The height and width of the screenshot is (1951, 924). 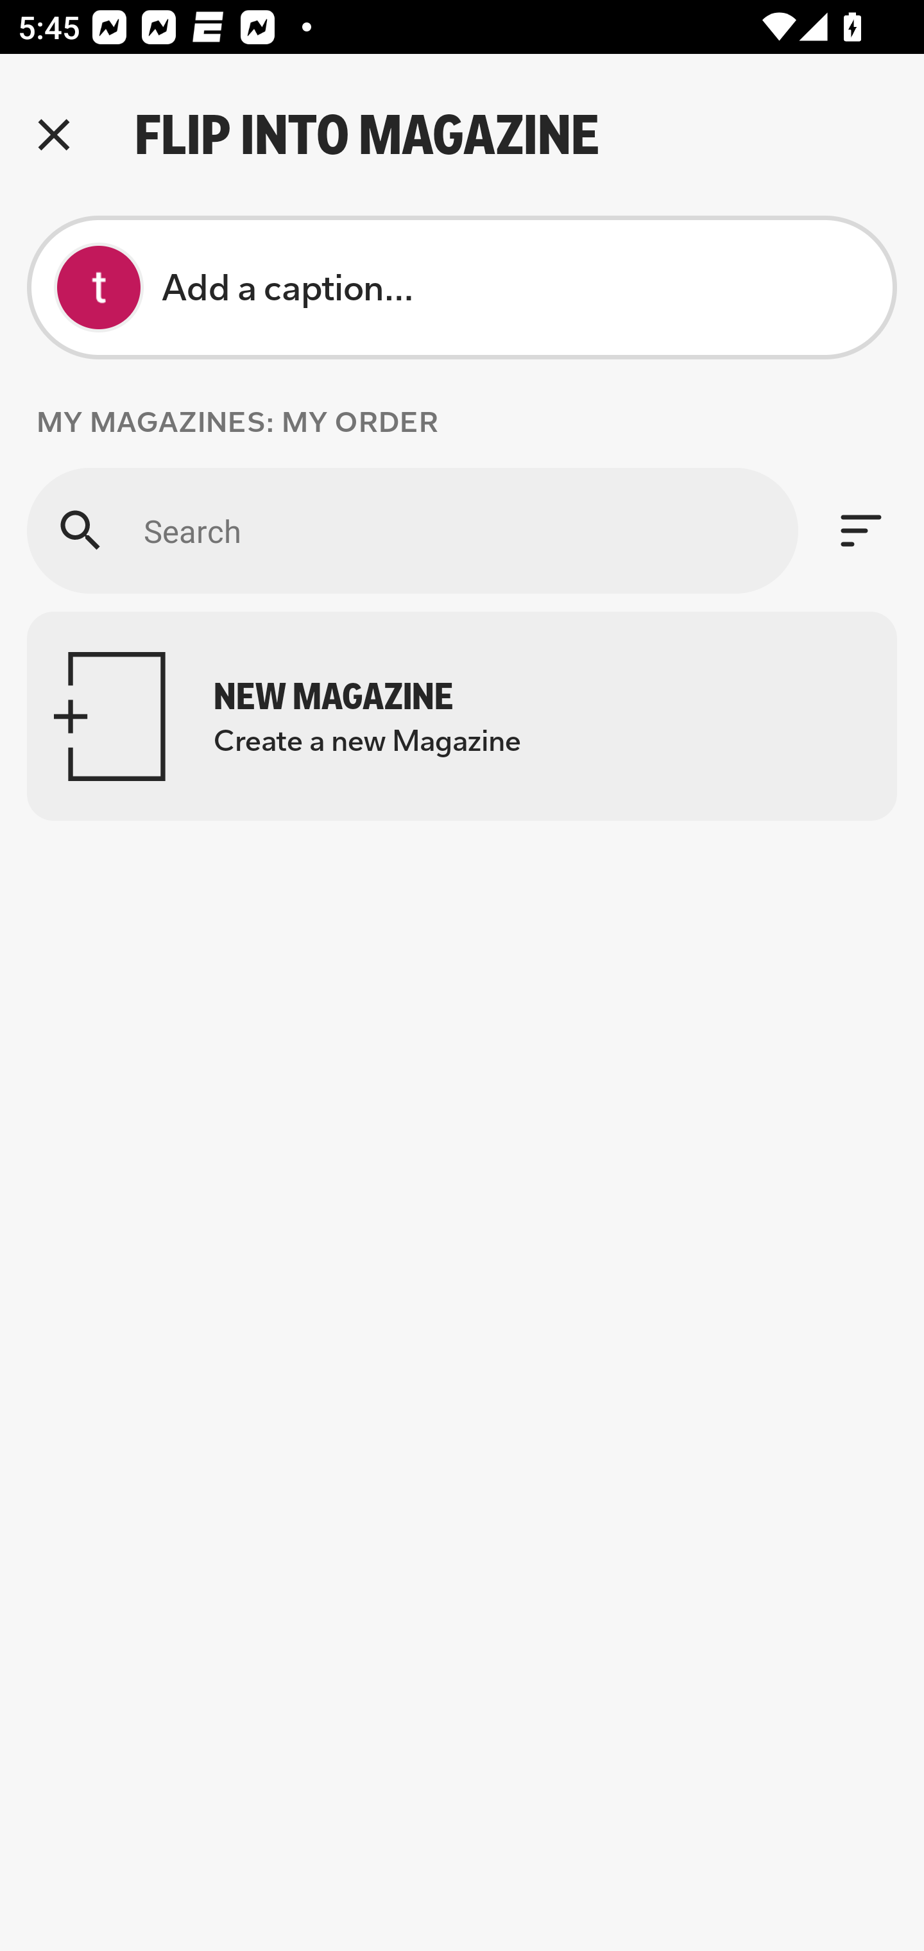 I want to click on NEW MAGAZINE Create a new Magazine, so click(x=462, y=716).